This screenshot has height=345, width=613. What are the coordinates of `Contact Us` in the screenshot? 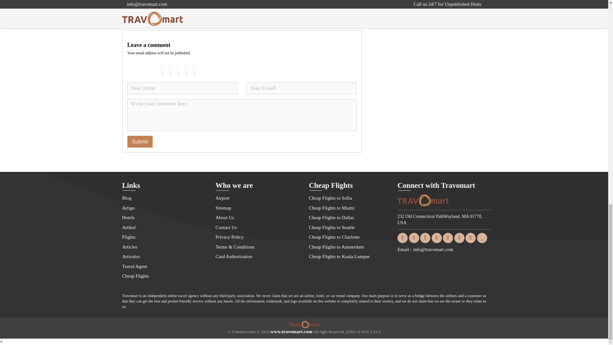 It's located at (257, 227).